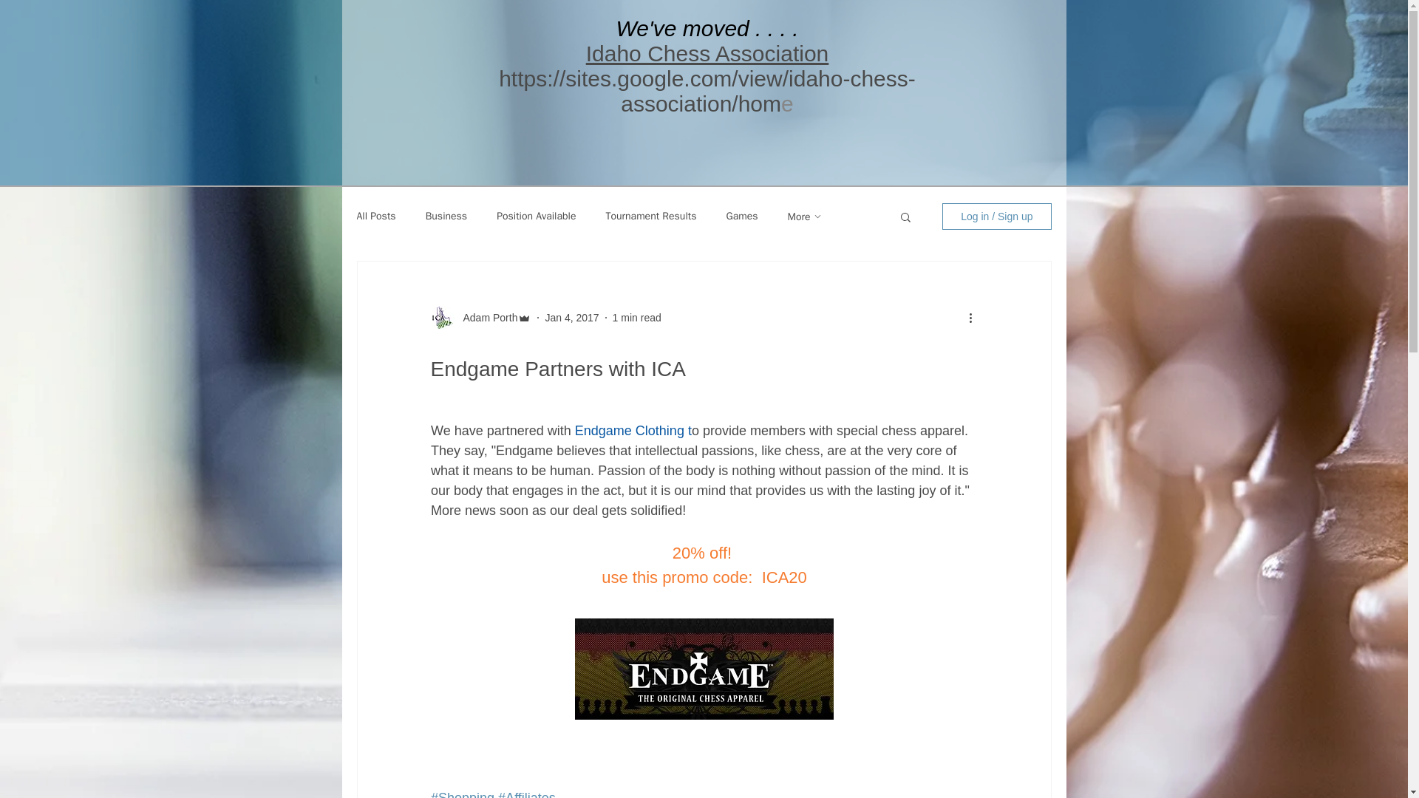 Image resolution: width=1419 pixels, height=798 pixels. I want to click on Idaho Chess Association, so click(707, 53).